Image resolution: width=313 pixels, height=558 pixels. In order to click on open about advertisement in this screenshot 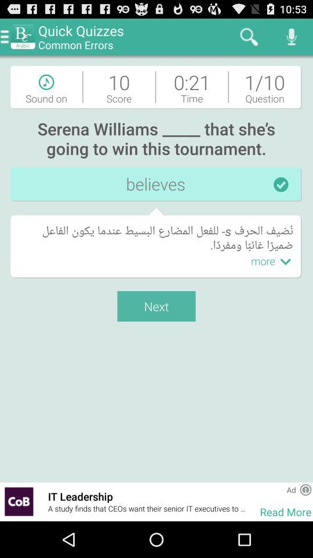, I will do `click(305, 489)`.